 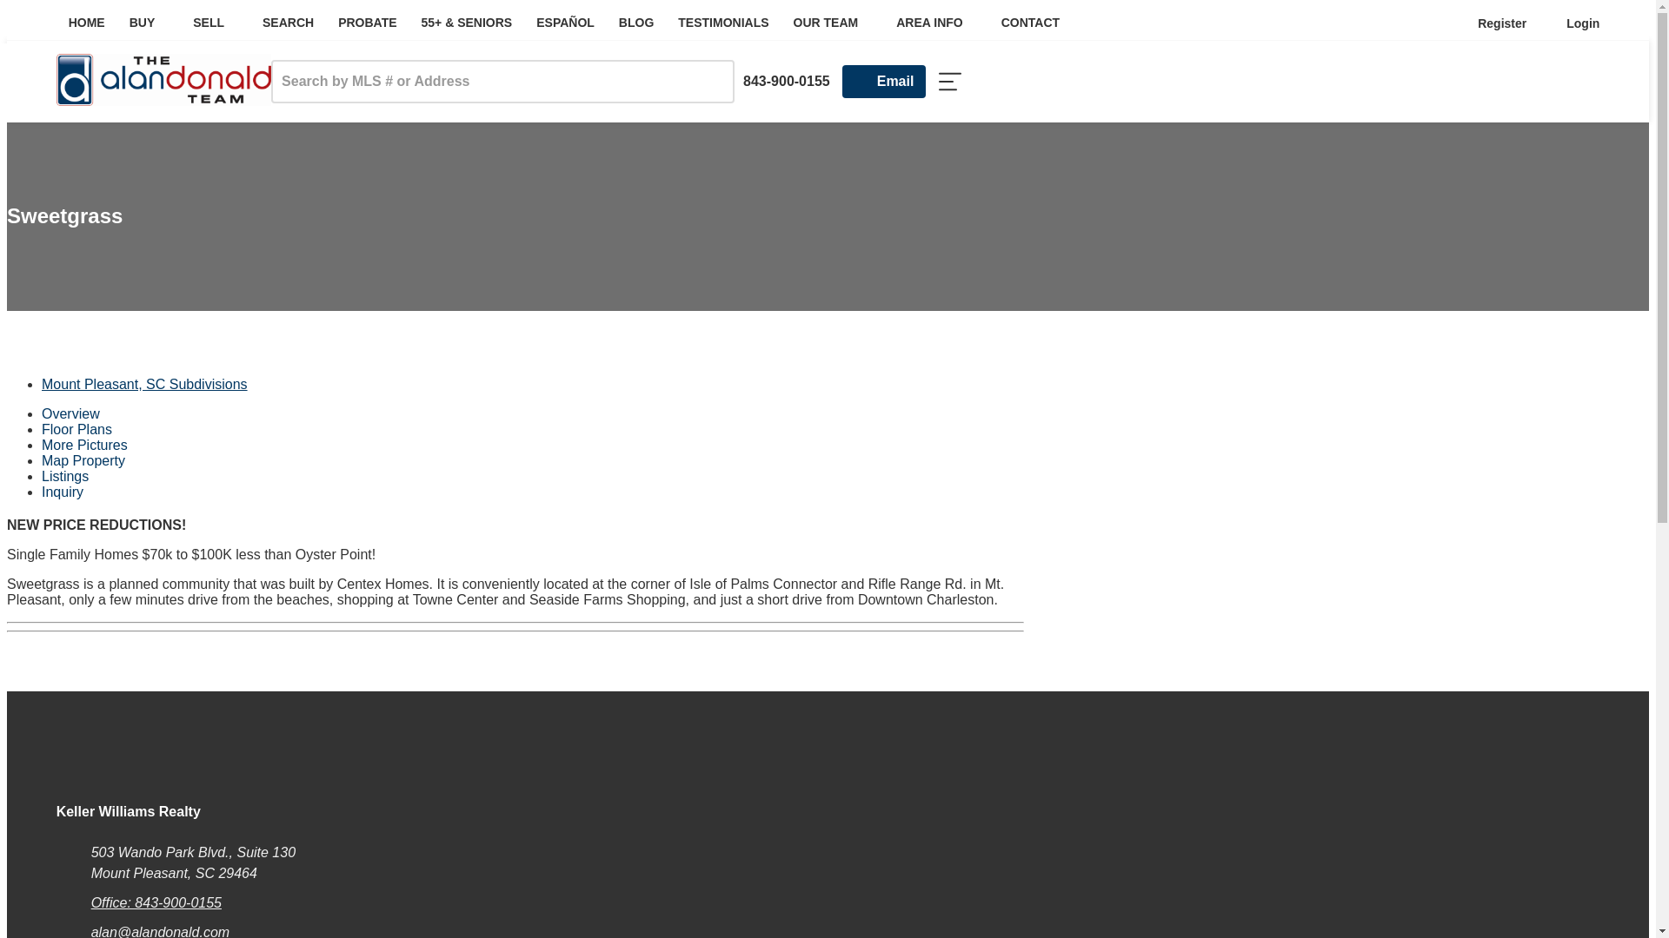 What do you see at coordinates (150, 23) in the screenshot?
I see `BUY` at bounding box center [150, 23].